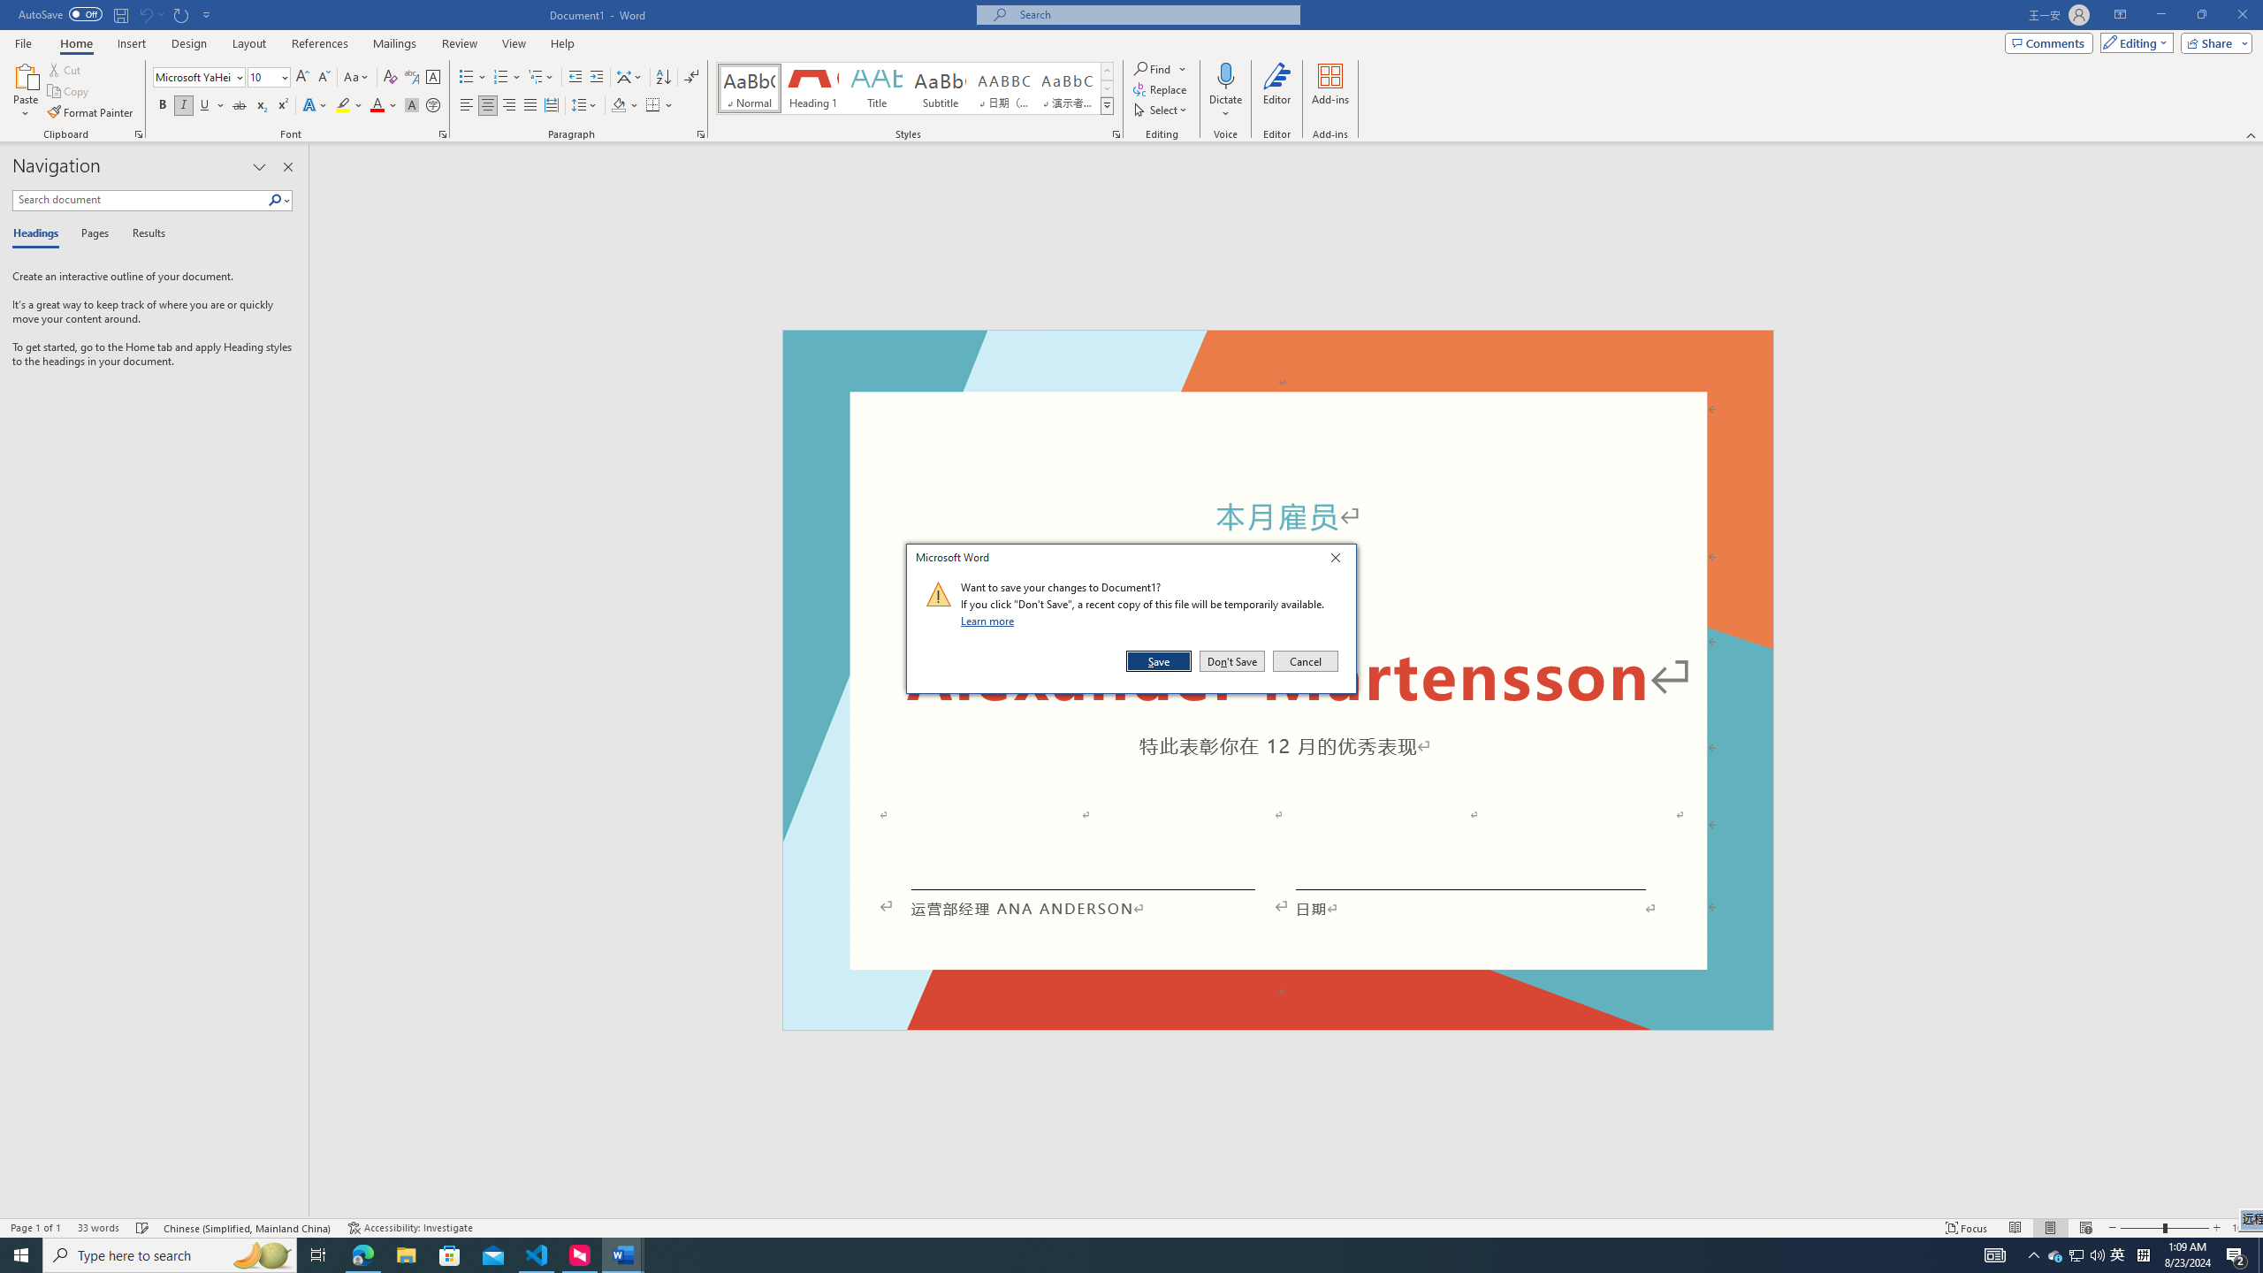  What do you see at coordinates (877, 88) in the screenshot?
I see `Title` at bounding box center [877, 88].